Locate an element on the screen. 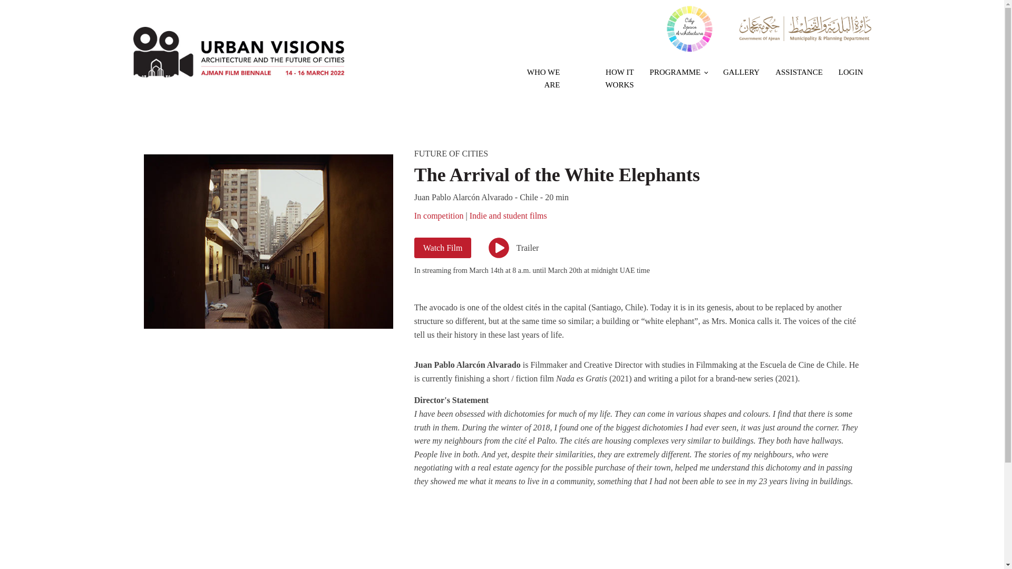 Image resolution: width=1012 pixels, height=569 pixels. WHO WE ARE is located at coordinates (534, 78).